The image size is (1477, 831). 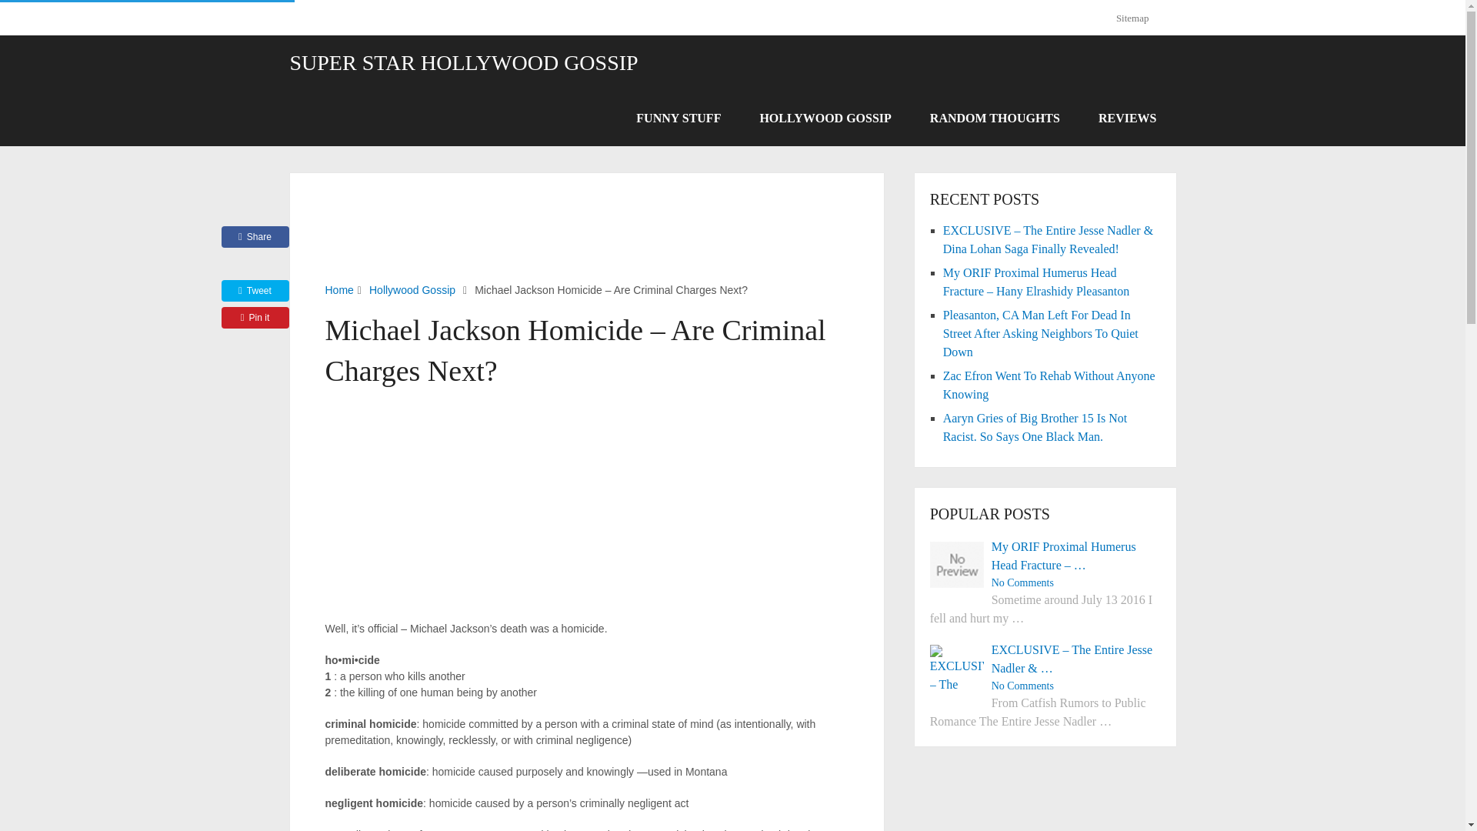 What do you see at coordinates (995, 118) in the screenshot?
I see `RANDOM THOUGHTS` at bounding box center [995, 118].